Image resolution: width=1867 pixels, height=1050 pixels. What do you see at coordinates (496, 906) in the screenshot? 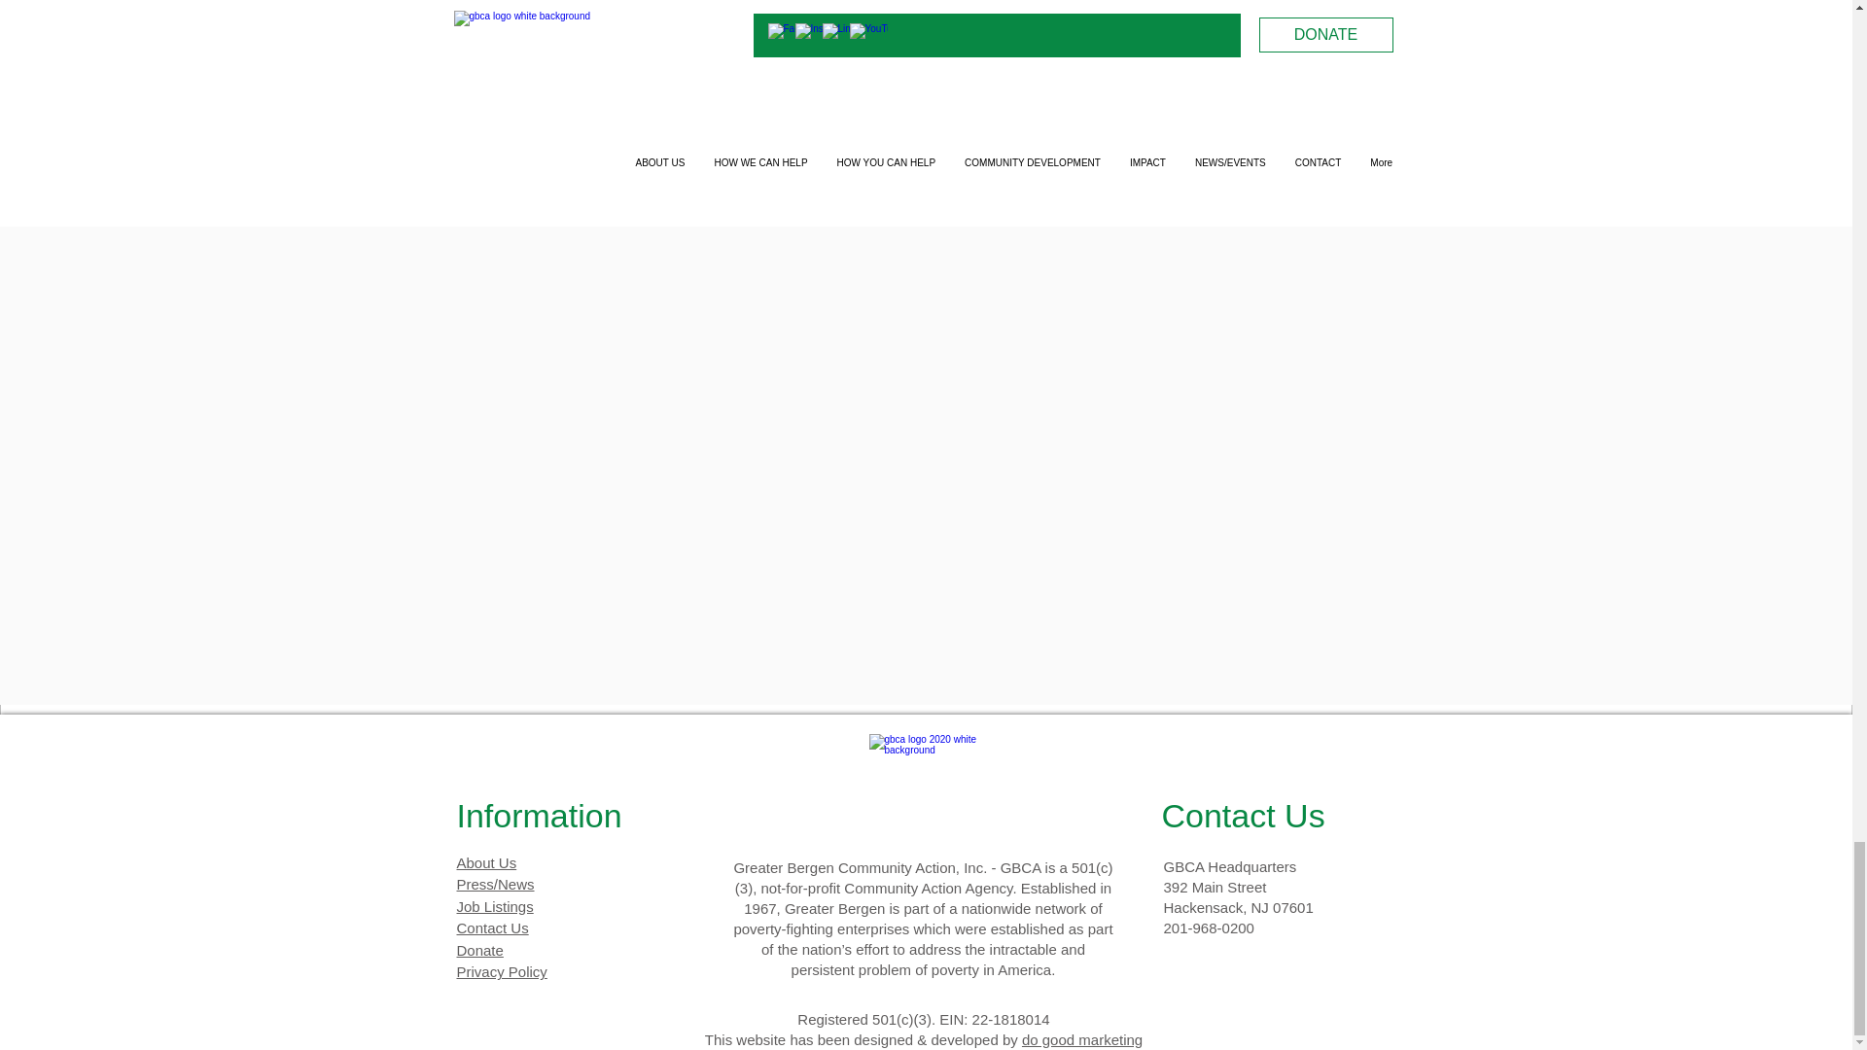
I see `Job Listings` at bounding box center [496, 906].